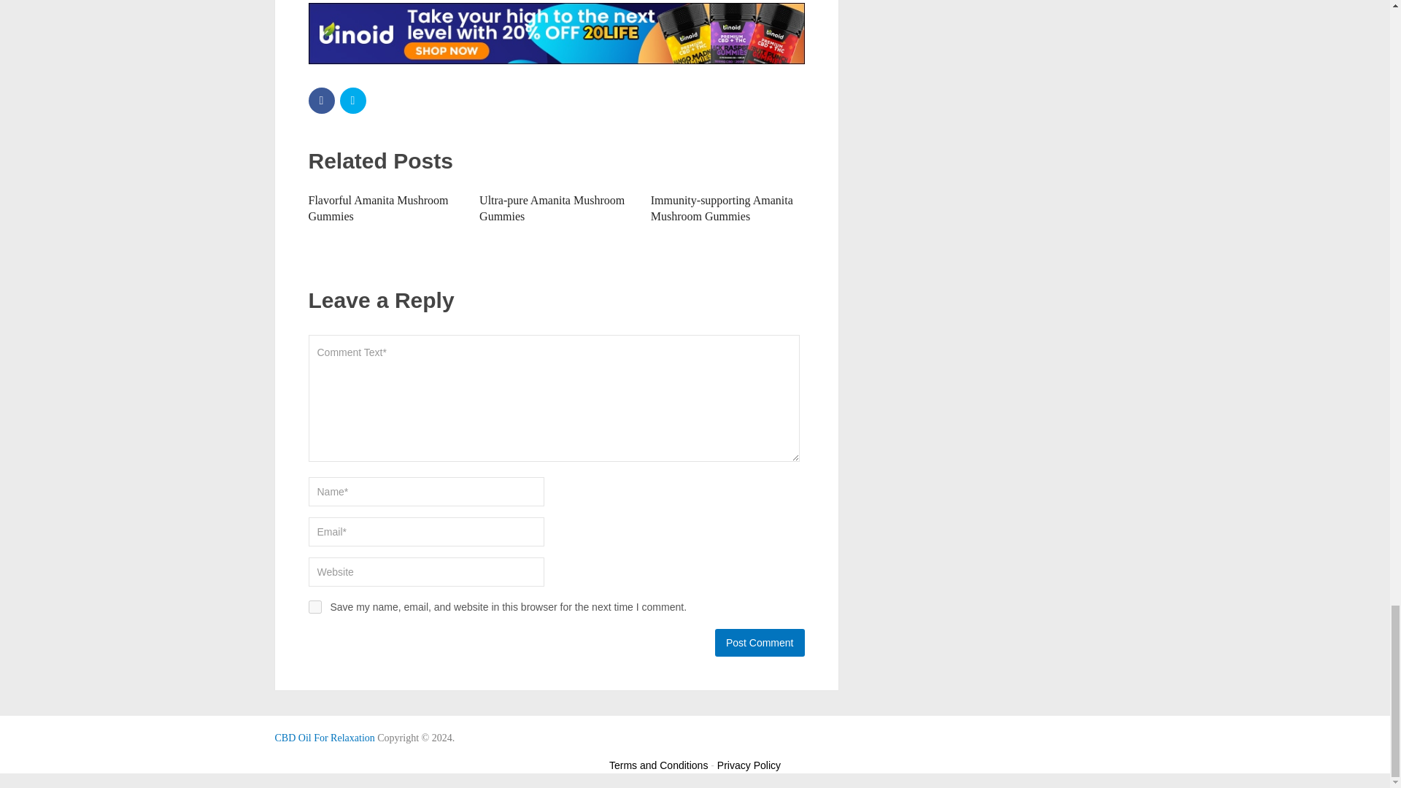 The height and width of the screenshot is (788, 1401). I want to click on Flavorful Amanita Mushroom Gummies, so click(378, 207).